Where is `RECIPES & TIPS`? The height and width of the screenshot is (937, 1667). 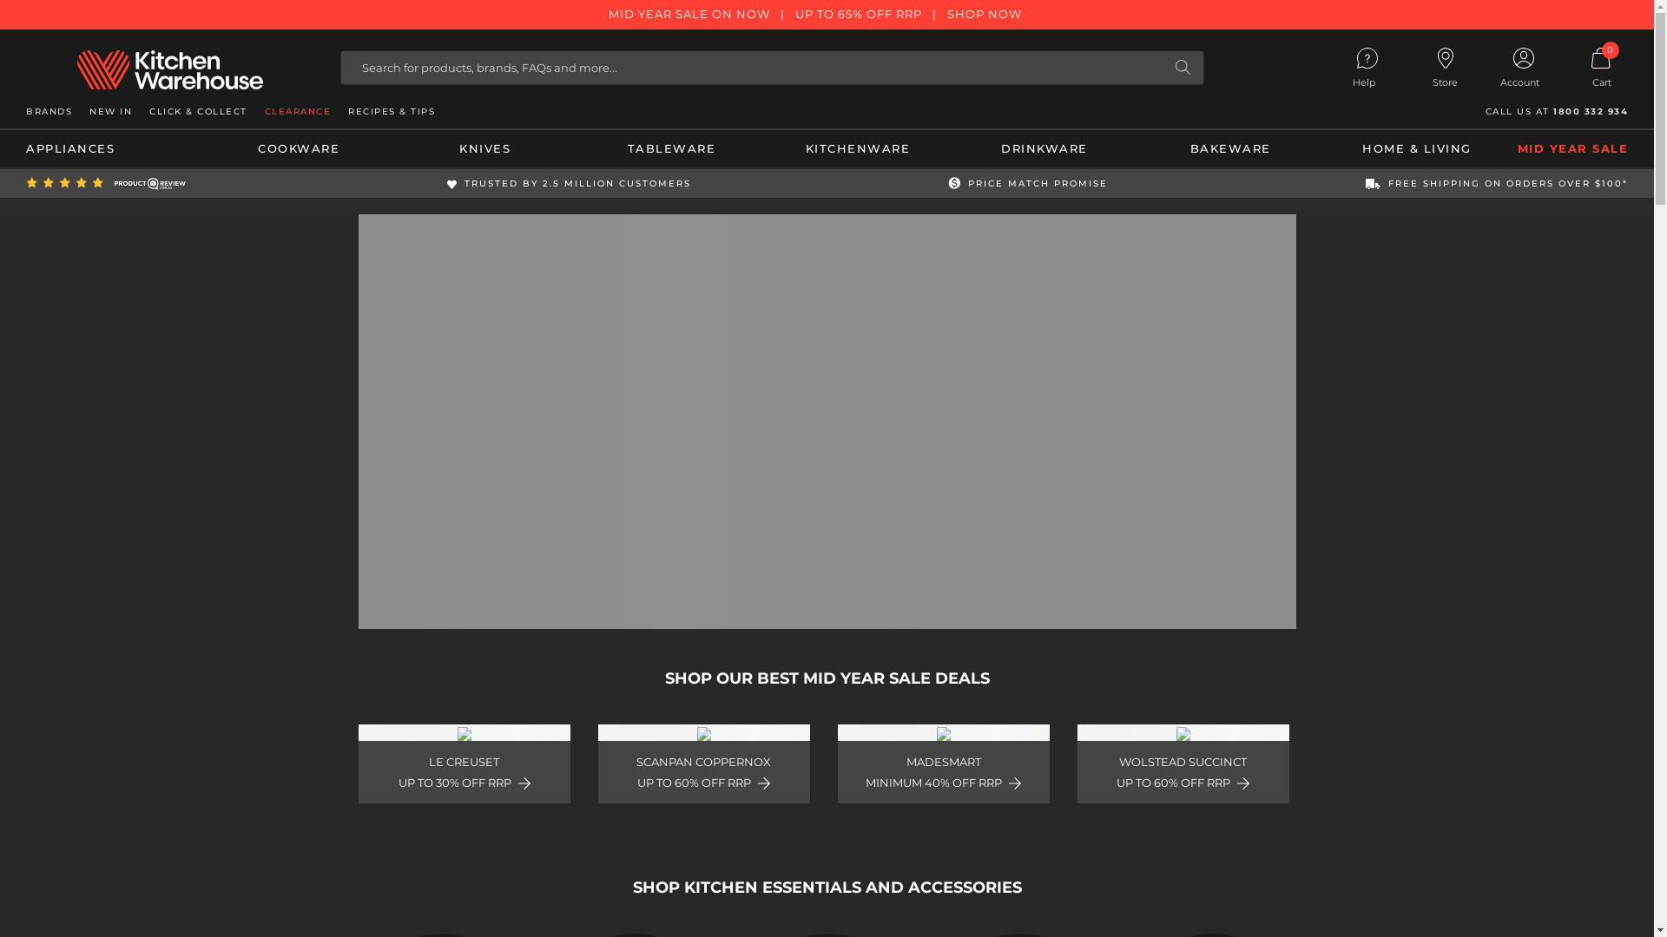 RECIPES & TIPS is located at coordinates (392, 111).